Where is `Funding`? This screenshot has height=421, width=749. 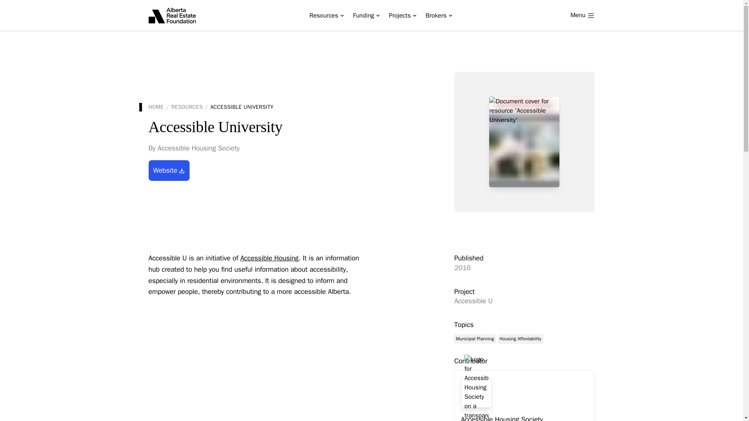 Funding is located at coordinates (366, 16).